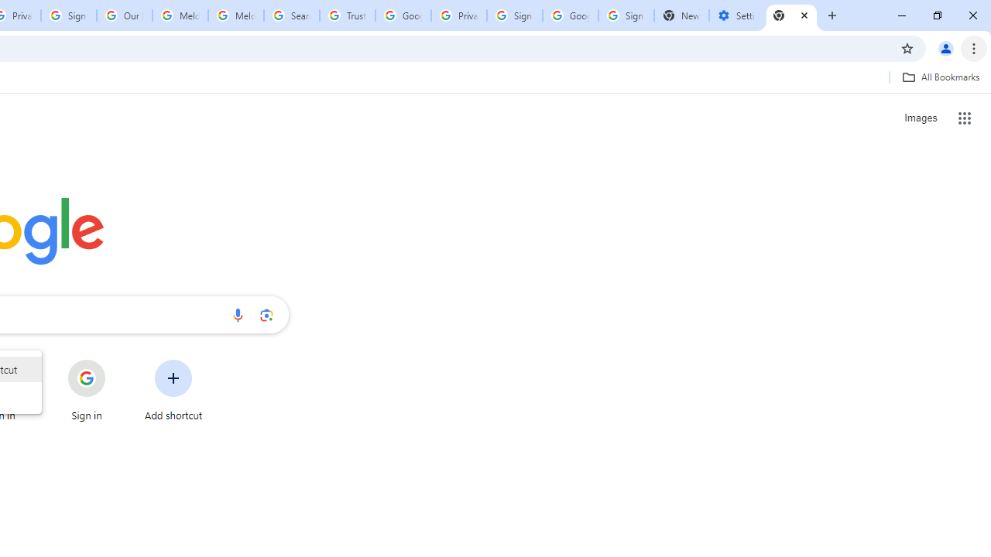 The width and height of the screenshot is (991, 557). I want to click on Settings - Addresses and more, so click(736, 15).